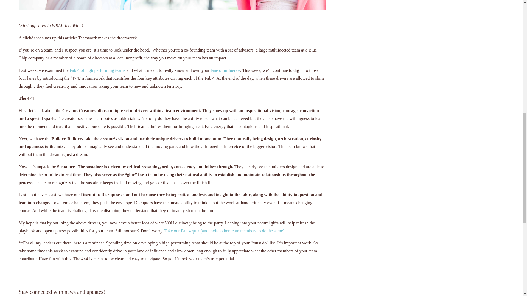 The height and width of the screenshot is (296, 527). I want to click on Fab 4 of high performing teams, so click(97, 70).